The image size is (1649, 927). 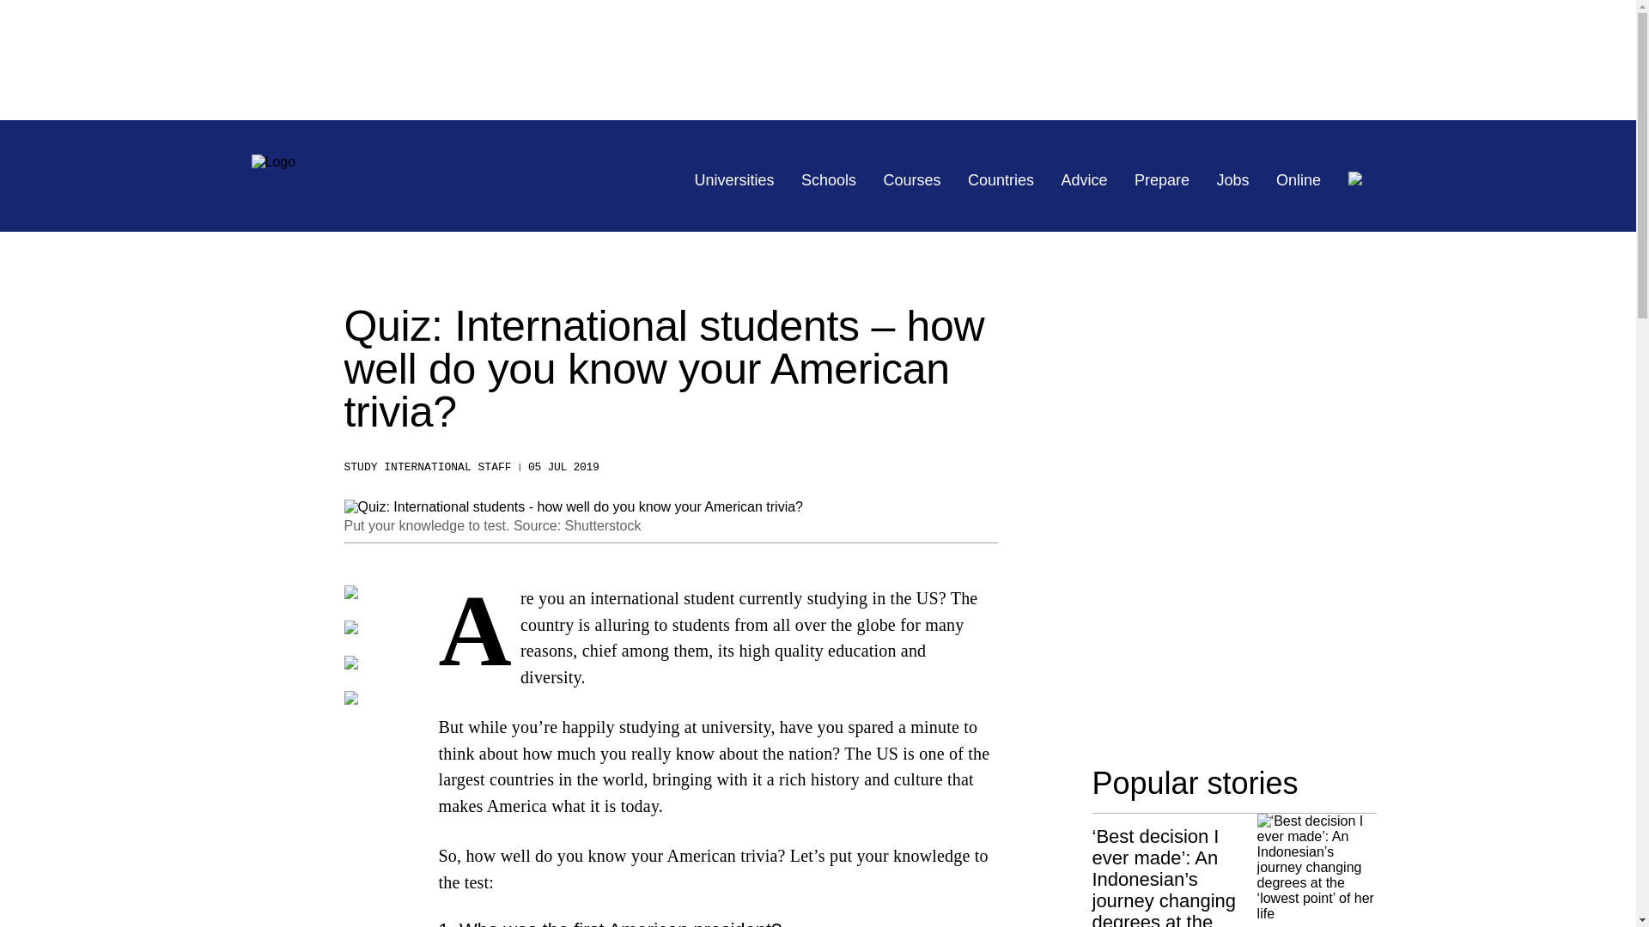 I want to click on Countries, so click(x=1001, y=180).